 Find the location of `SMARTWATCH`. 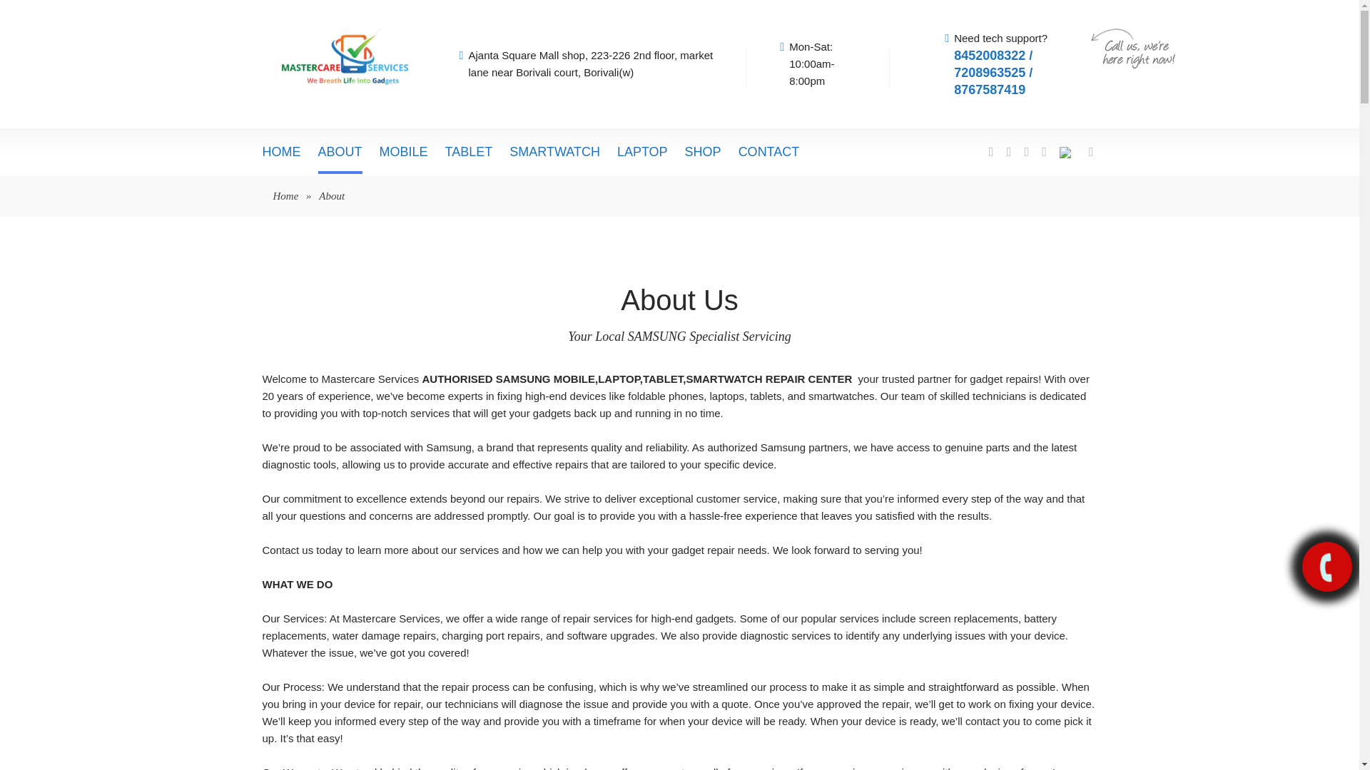

SMARTWATCH is located at coordinates (554, 150).